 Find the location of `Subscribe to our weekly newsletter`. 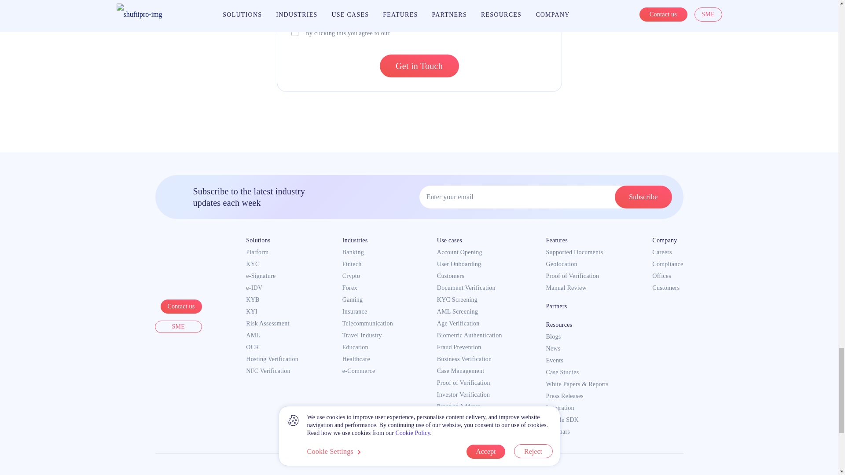

Subscribe to our weekly newsletter is located at coordinates (295, 24).